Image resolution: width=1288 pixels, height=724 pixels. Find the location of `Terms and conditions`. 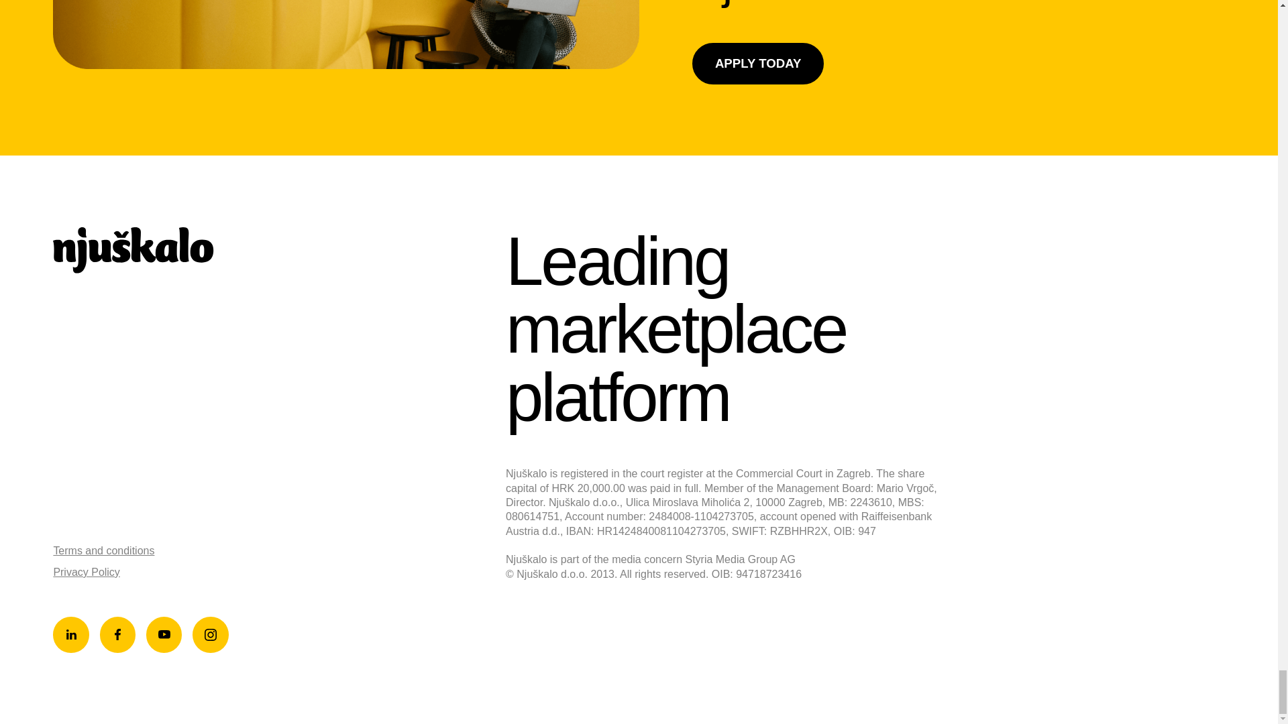

Terms and conditions is located at coordinates (103, 551).